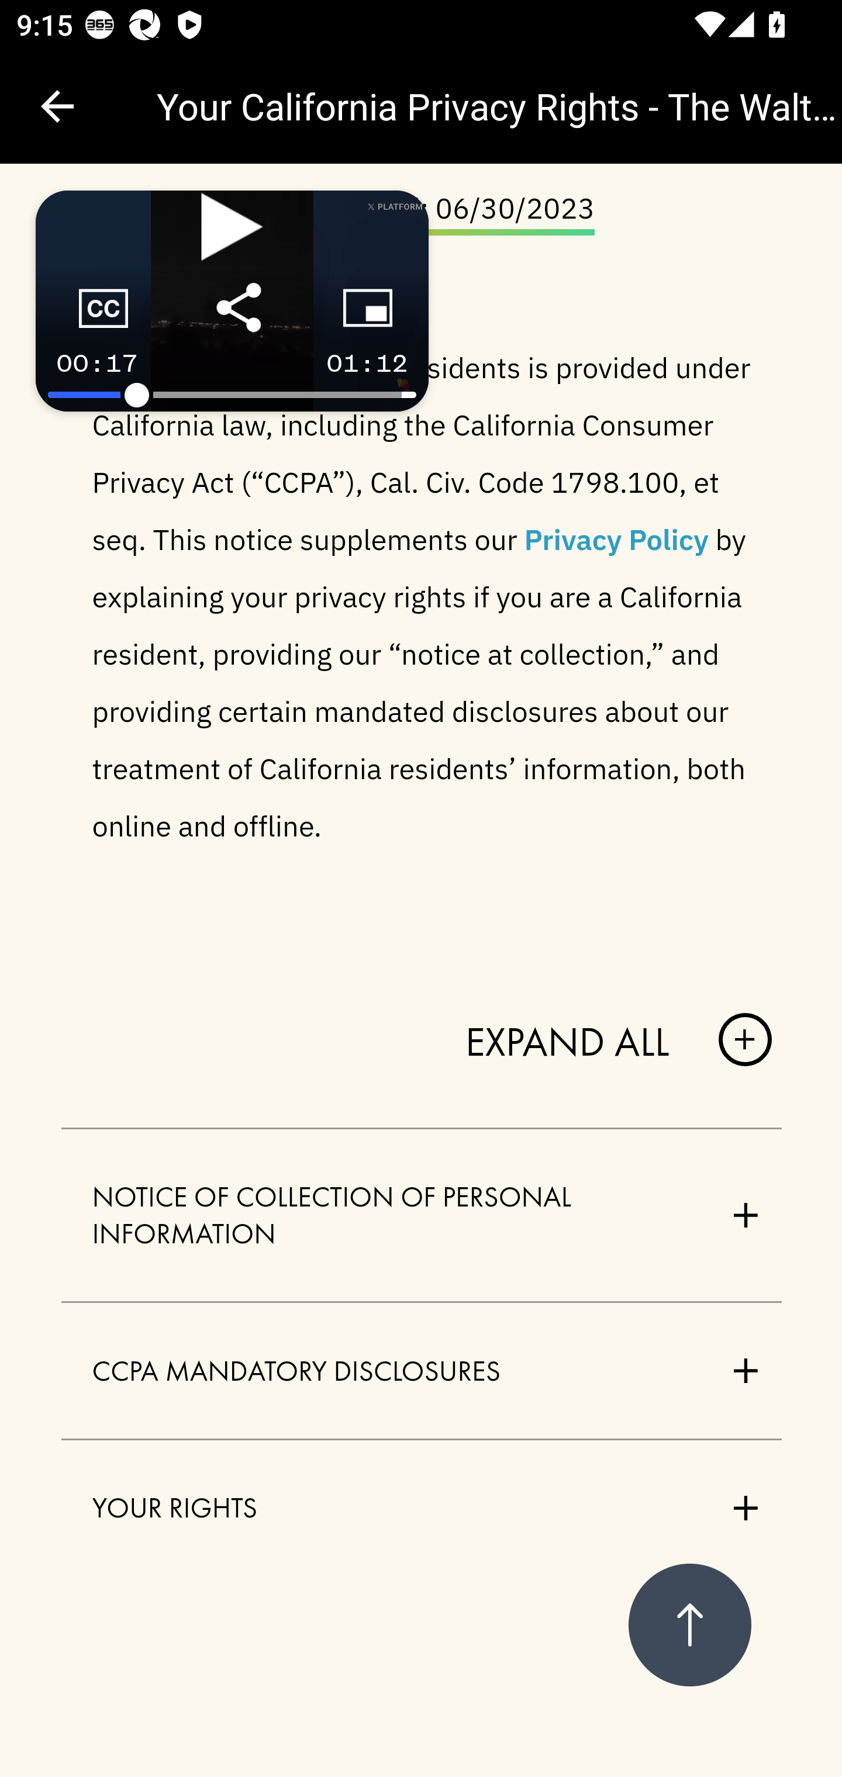 Image resolution: width=842 pixels, height=1777 pixels. What do you see at coordinates (619, 1042) in the screenshot?
I see `EXPAND ALL` at bounding box center [619, 1042].